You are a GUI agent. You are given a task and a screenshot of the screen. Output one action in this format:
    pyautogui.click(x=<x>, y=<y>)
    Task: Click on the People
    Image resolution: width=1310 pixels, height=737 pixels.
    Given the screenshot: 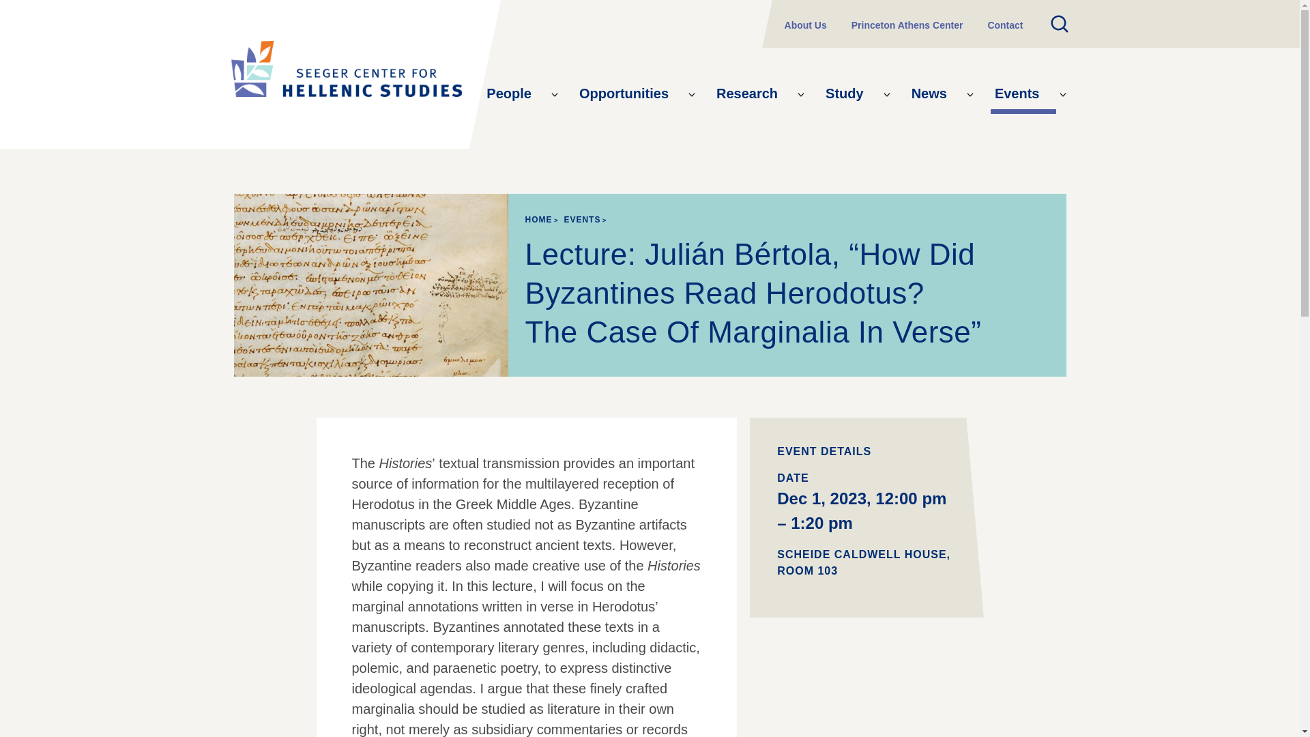 What is the action you would take?
    pyautogui.click(x=514, y=94)
    